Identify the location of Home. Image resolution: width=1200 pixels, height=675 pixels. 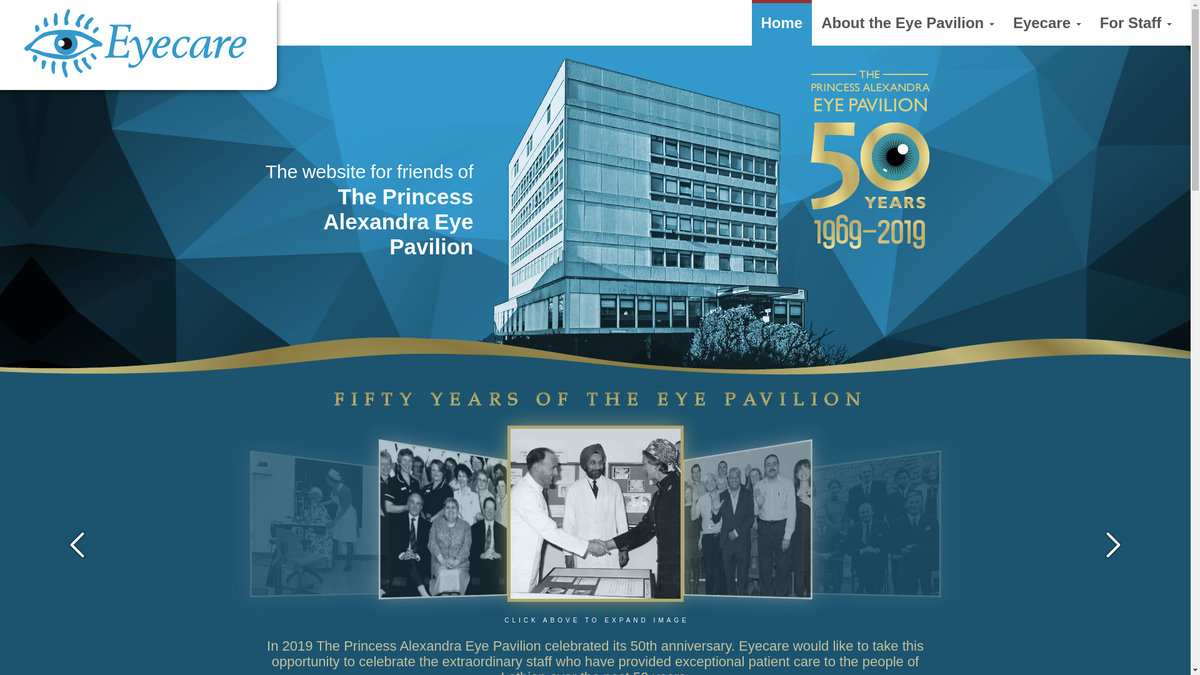
(781, 22).